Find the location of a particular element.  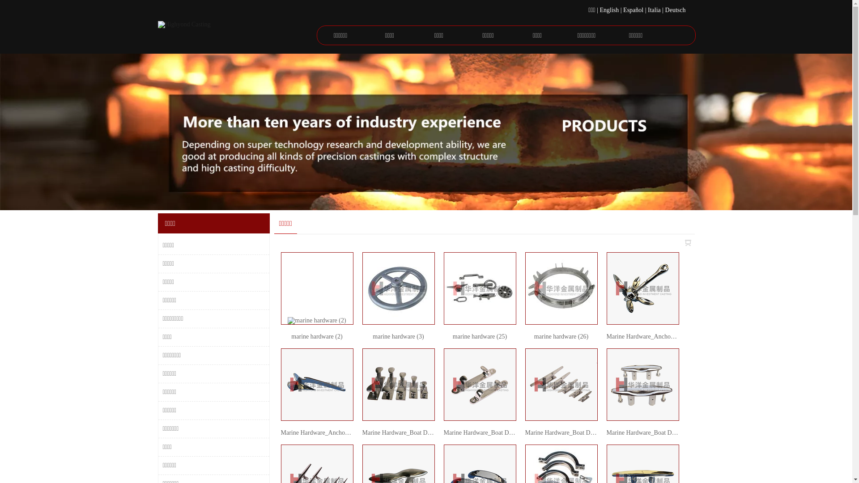

marine hardware (25) is located at coordinates (480, 336).